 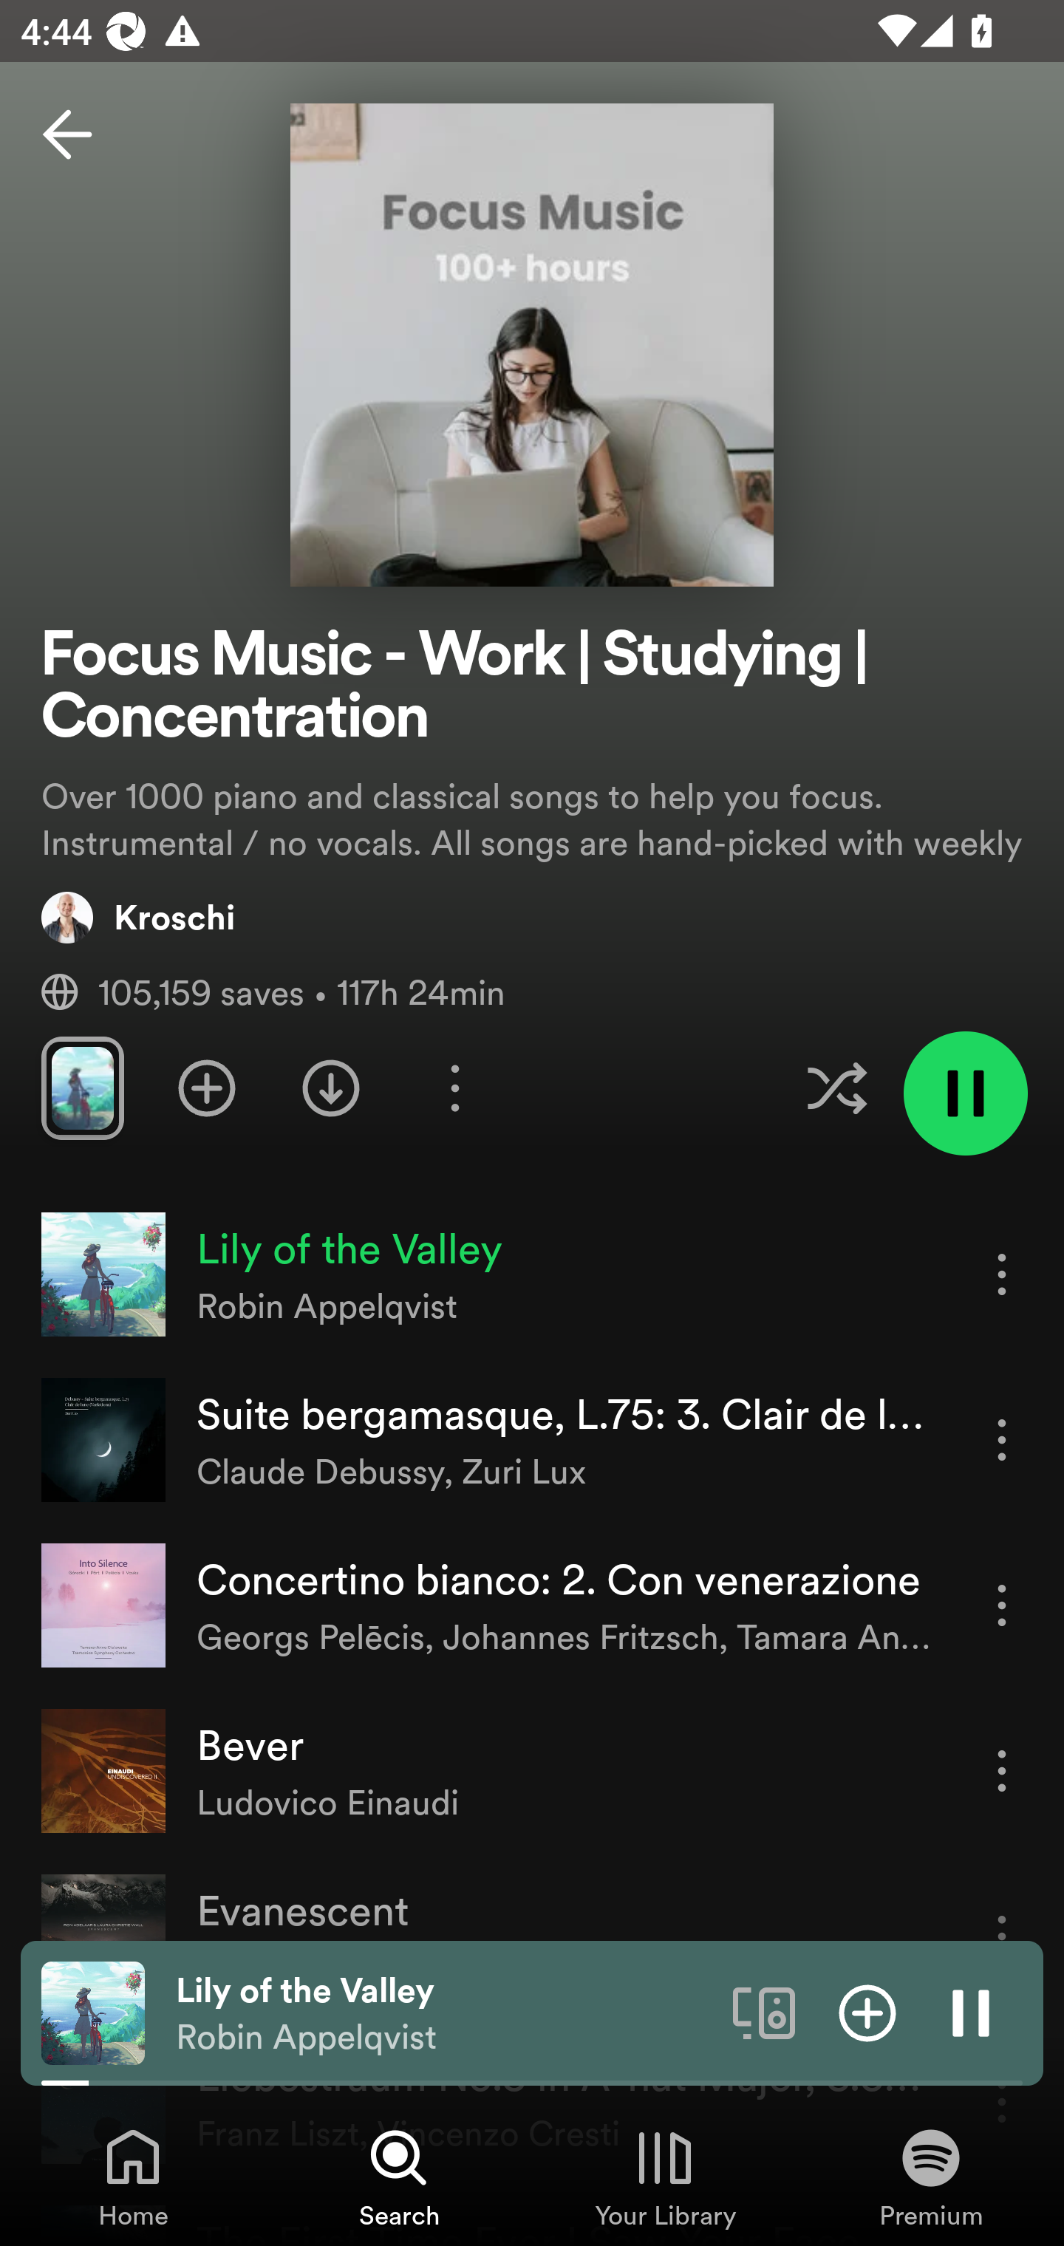 What do you see at coordinates (82, 1088) in the screenshot?
I see `Swipe through previews of tracks in this playlist.` at bounding box center [82, 1088].